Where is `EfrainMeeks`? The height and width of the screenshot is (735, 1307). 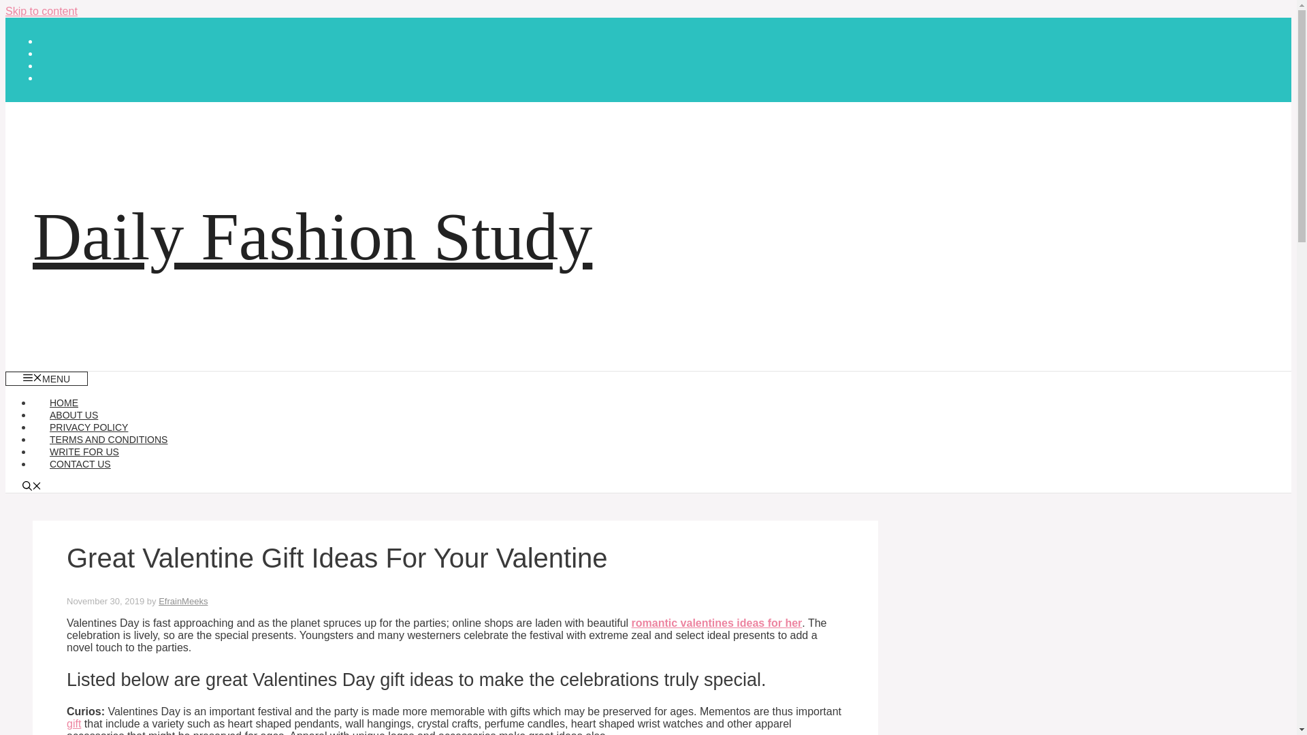
EfrainMeeks is located at coordinates (182, 601).